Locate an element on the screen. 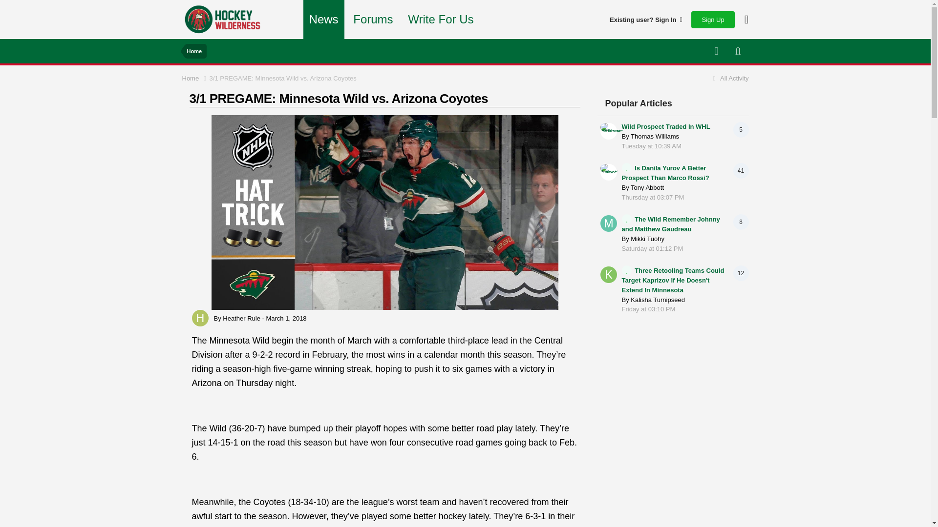 This screenshot has width=938, height=527. Existing user? Sign In   is located at coordinates (646, 20).